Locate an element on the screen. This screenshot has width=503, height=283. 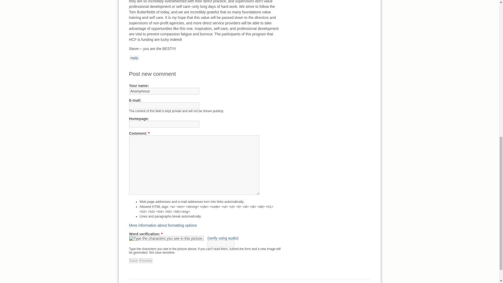
Save is located at coordinates (133, 260).